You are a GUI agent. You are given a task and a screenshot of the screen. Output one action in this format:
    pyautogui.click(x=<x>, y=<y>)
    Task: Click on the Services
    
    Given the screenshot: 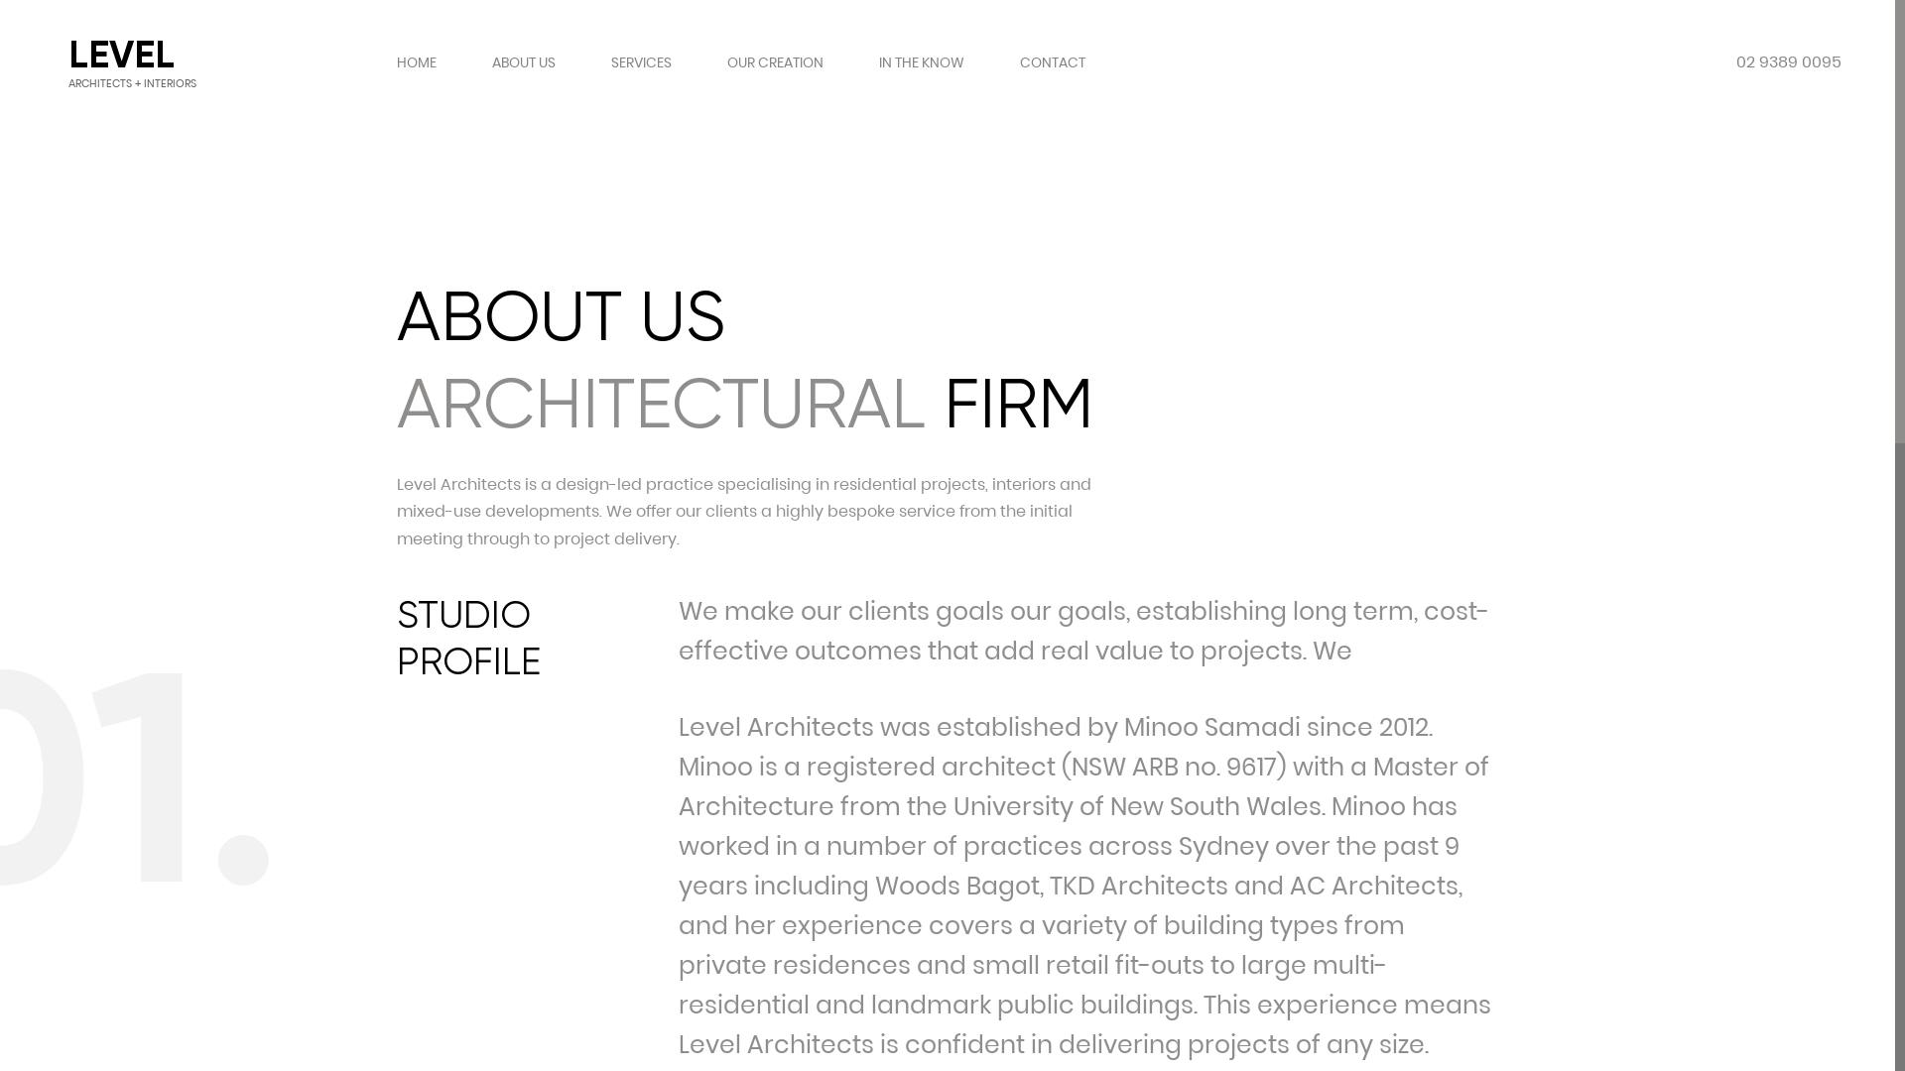 What is the action you would take?
    pyautogui.click(x=384, y=684)
    